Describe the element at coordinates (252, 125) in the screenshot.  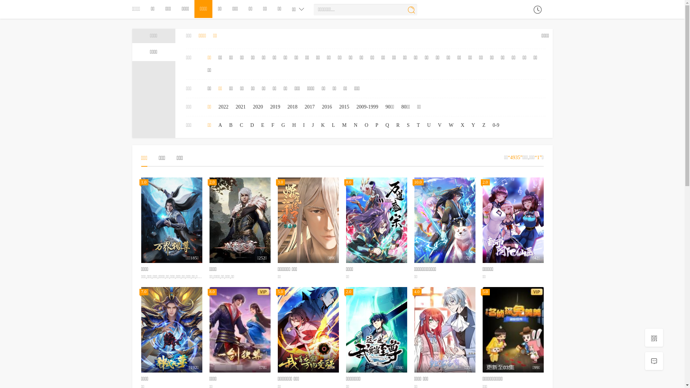
I see `D` at that location.